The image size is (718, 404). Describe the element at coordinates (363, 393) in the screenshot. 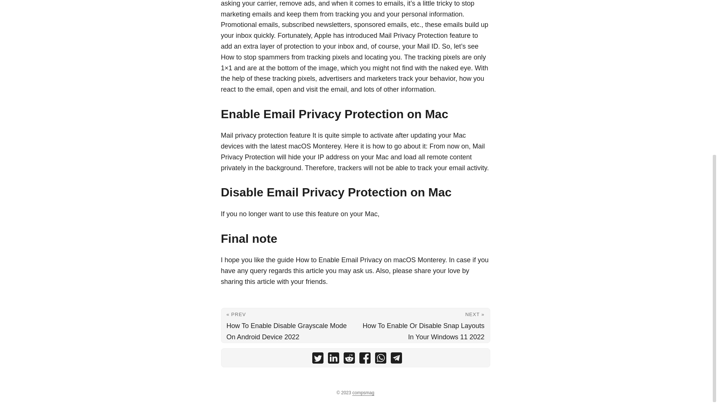

I see `compsmag` at that location.